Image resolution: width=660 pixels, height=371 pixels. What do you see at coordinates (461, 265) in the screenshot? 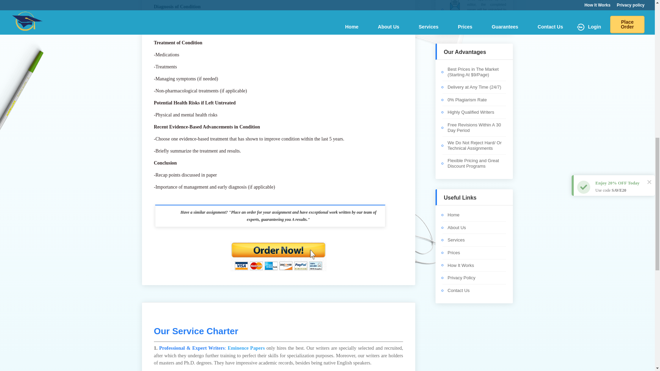
I see `How It Works` at bounding box center [461, 265].